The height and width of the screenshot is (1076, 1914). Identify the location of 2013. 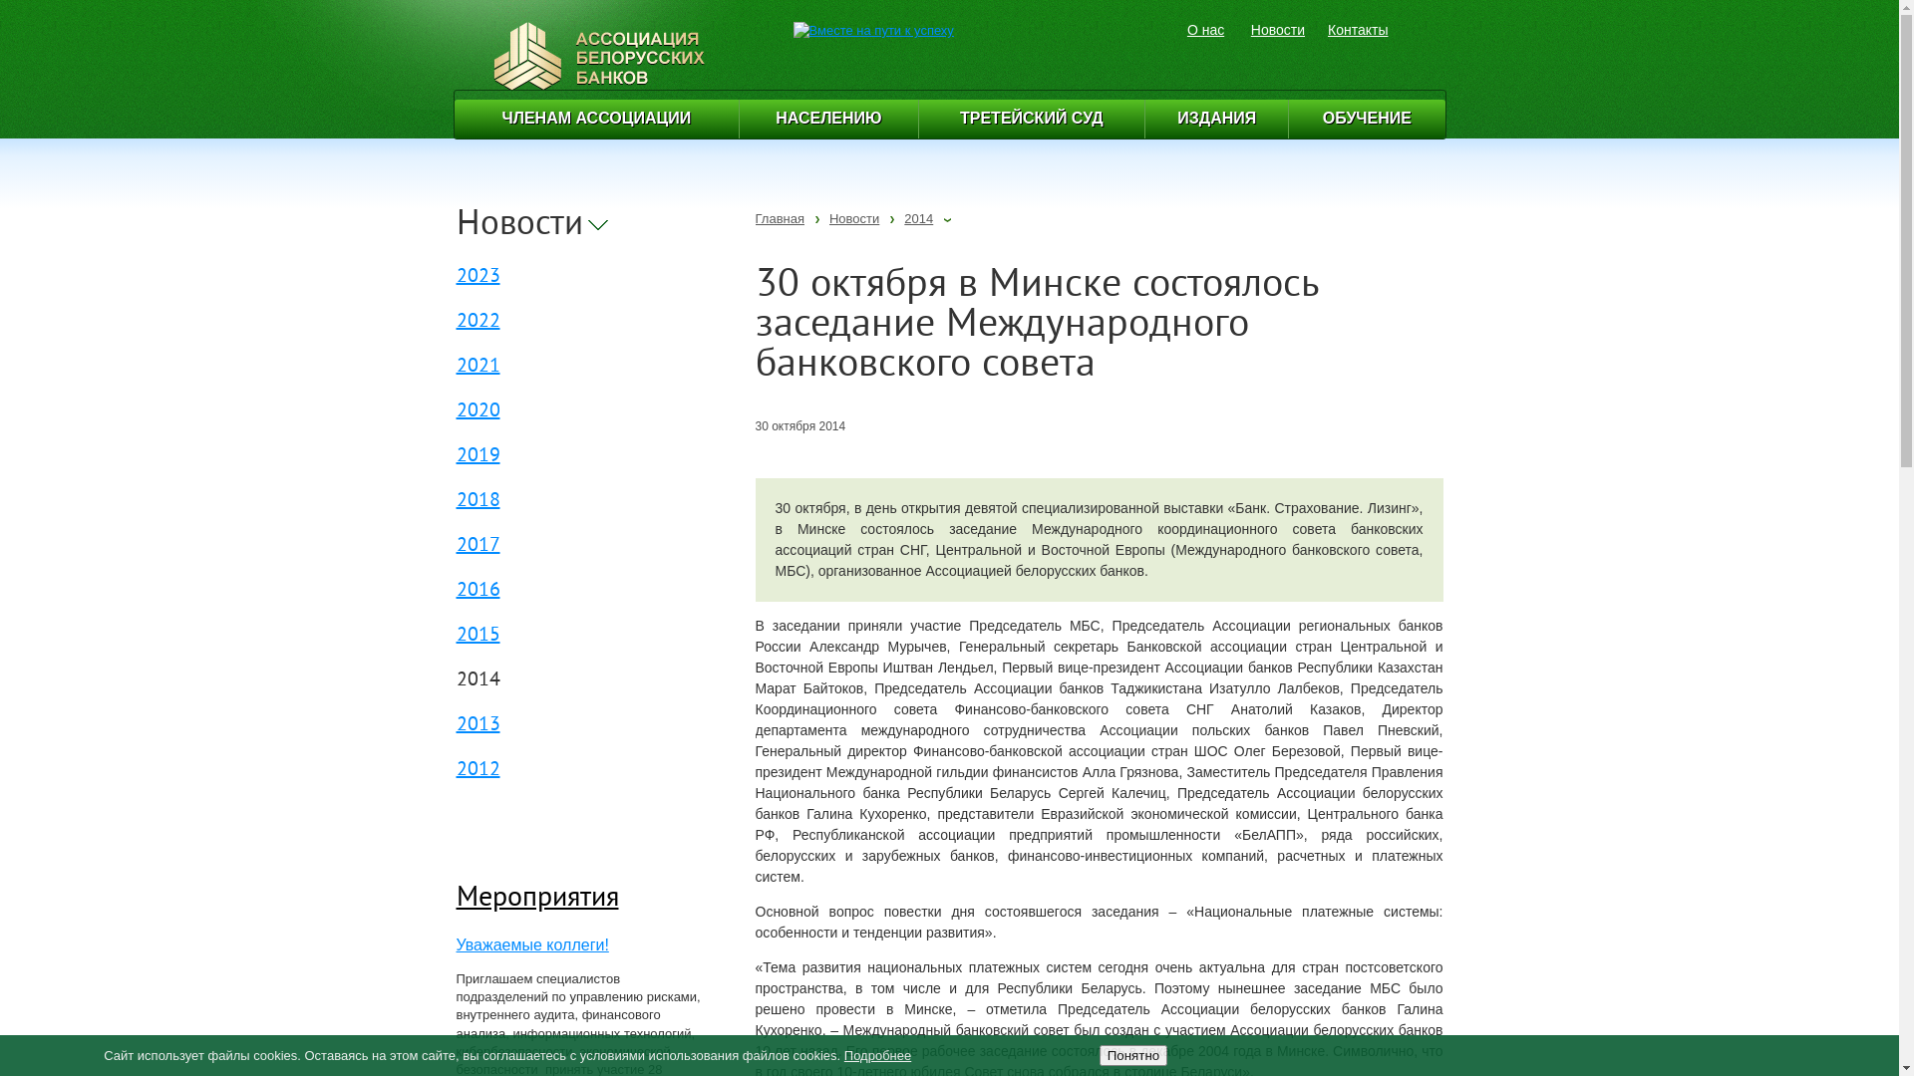
(478, 725).